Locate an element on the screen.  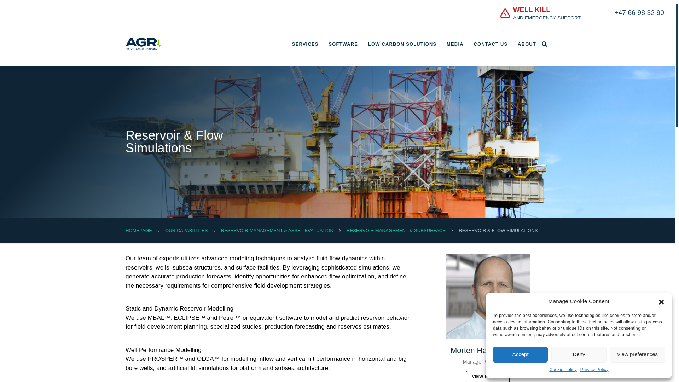
Accept is located at coordinates (594, 369).